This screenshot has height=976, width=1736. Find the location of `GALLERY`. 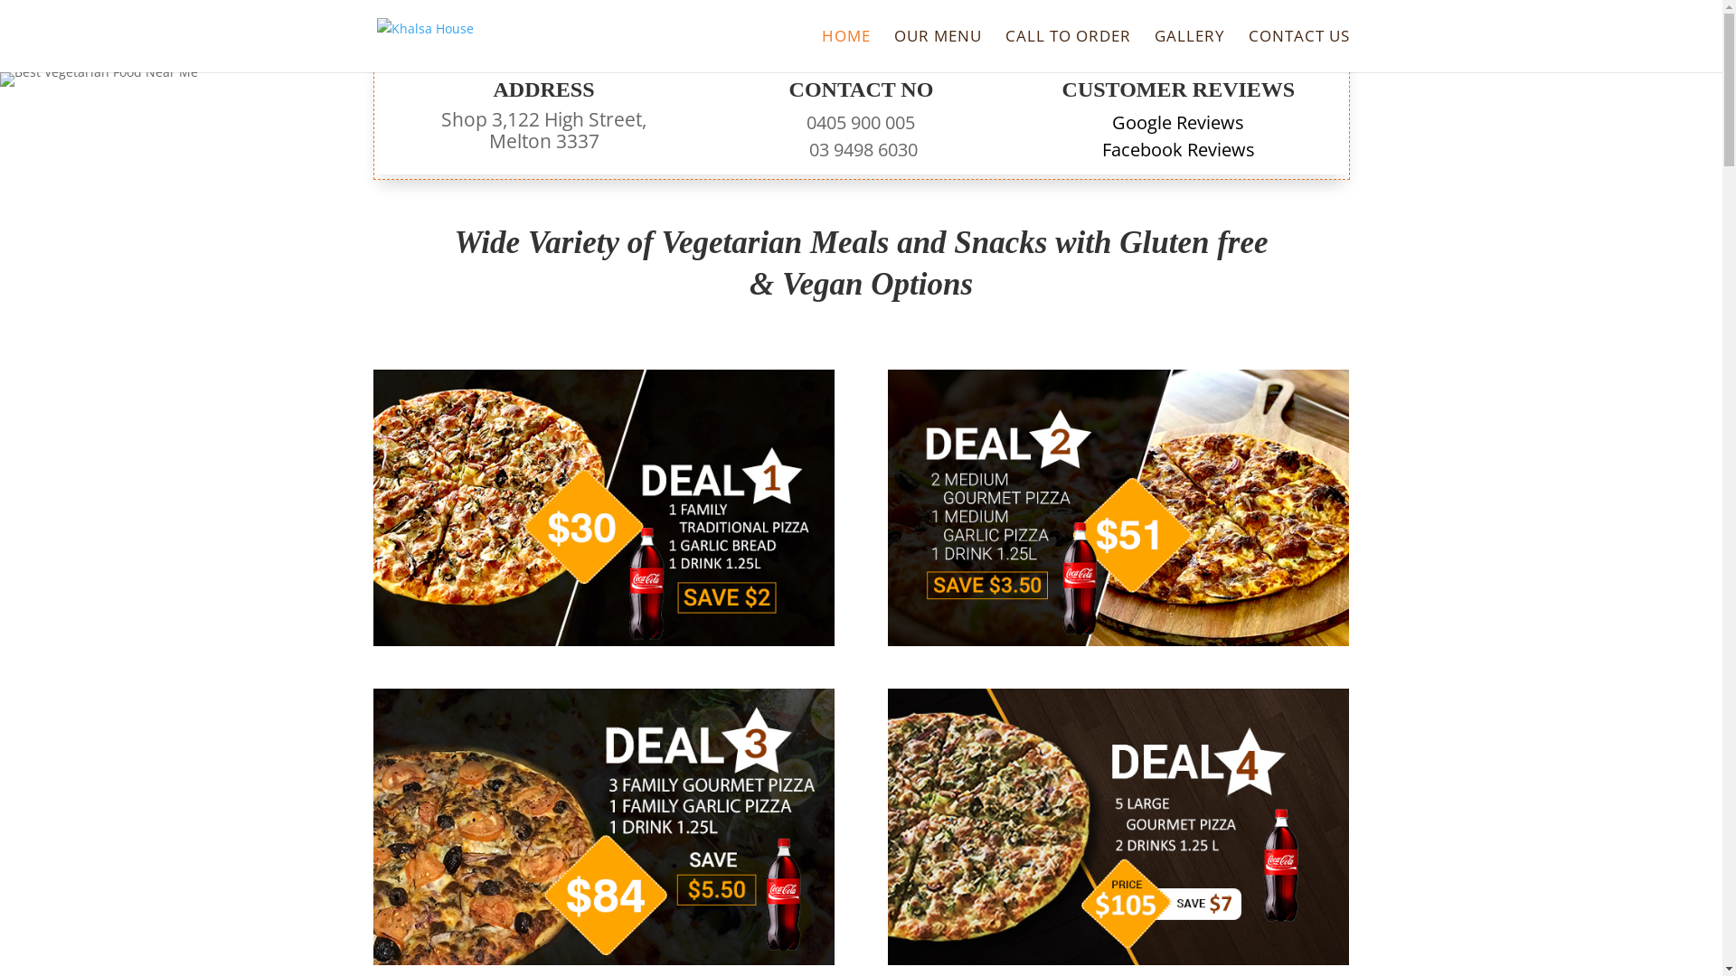

GALLERY is located at coordinates (1189, 51).